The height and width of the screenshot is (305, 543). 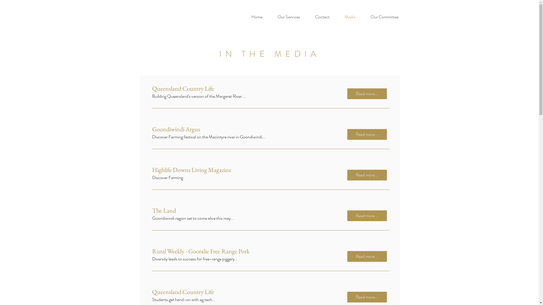 What do you see at coordinates (367, 134) in the screenshot?
I see `Read more...` at bounding box center [367, 134].